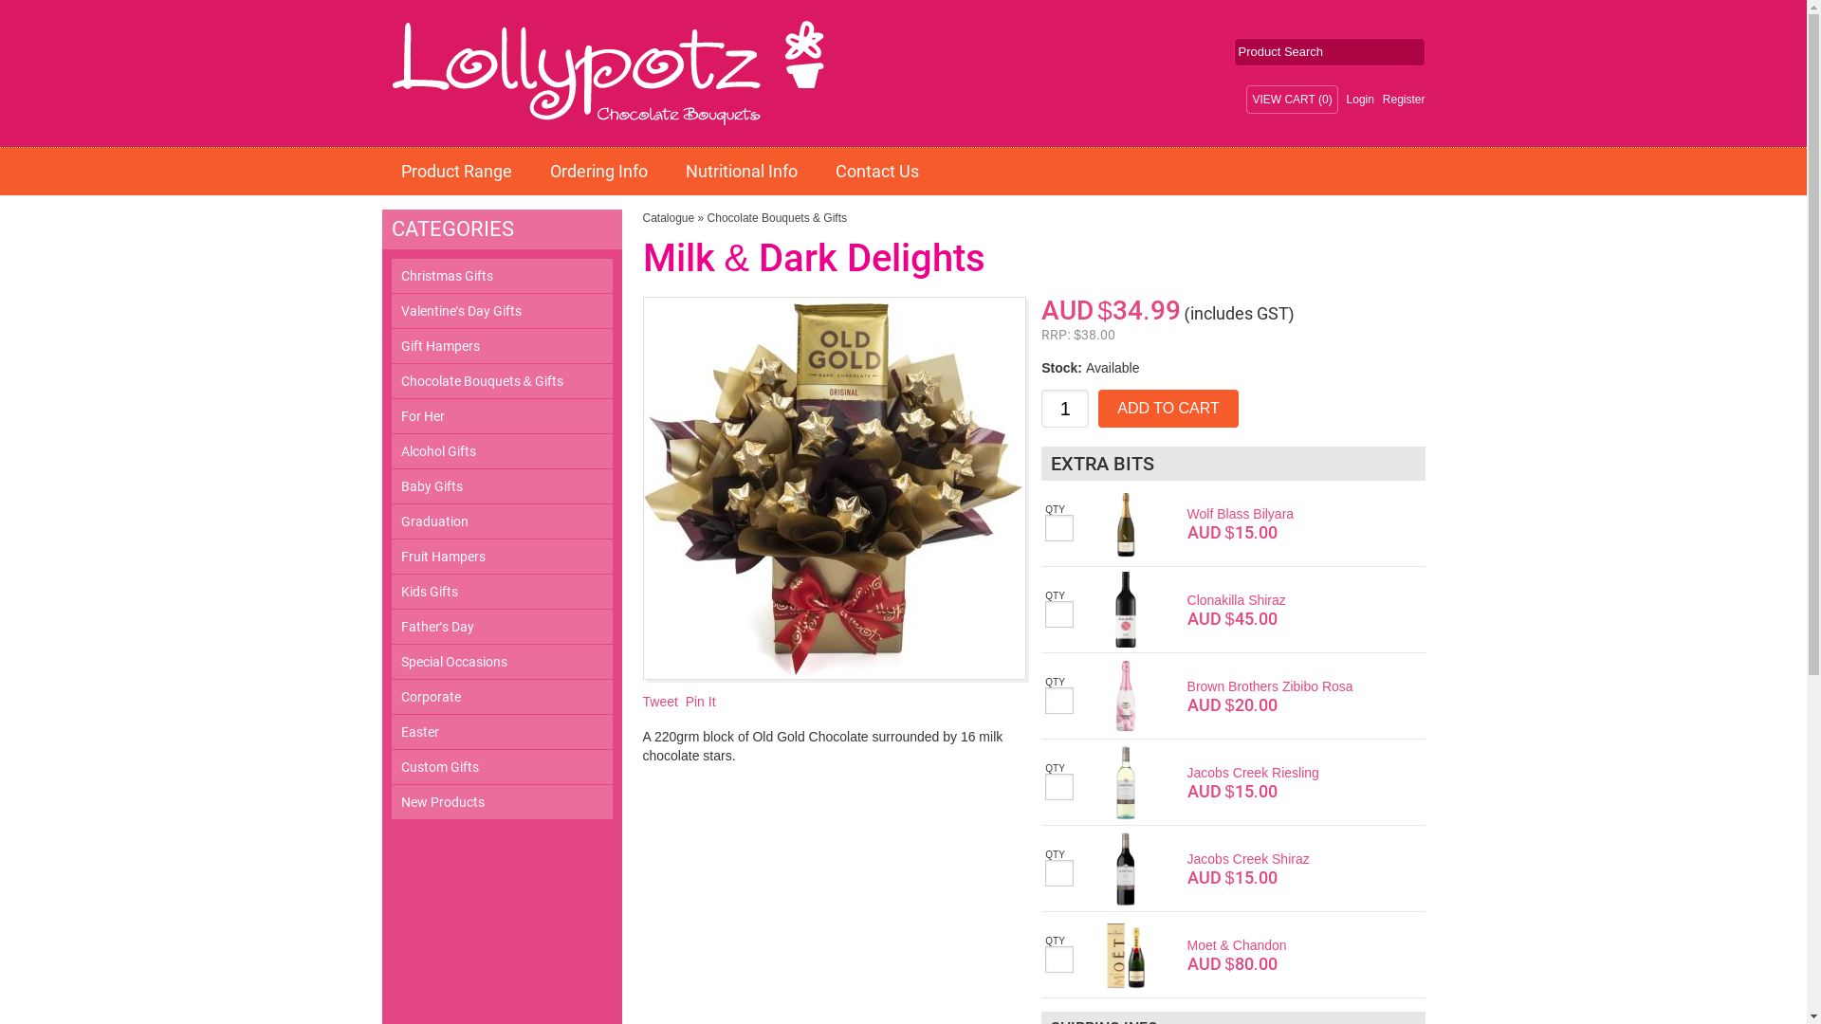 This screenshot has width=1821, height=1024. What do you see at coordinates (501, 592) in the screenshot?
I see `Kids Gifts` at bounding box center [501, 592].